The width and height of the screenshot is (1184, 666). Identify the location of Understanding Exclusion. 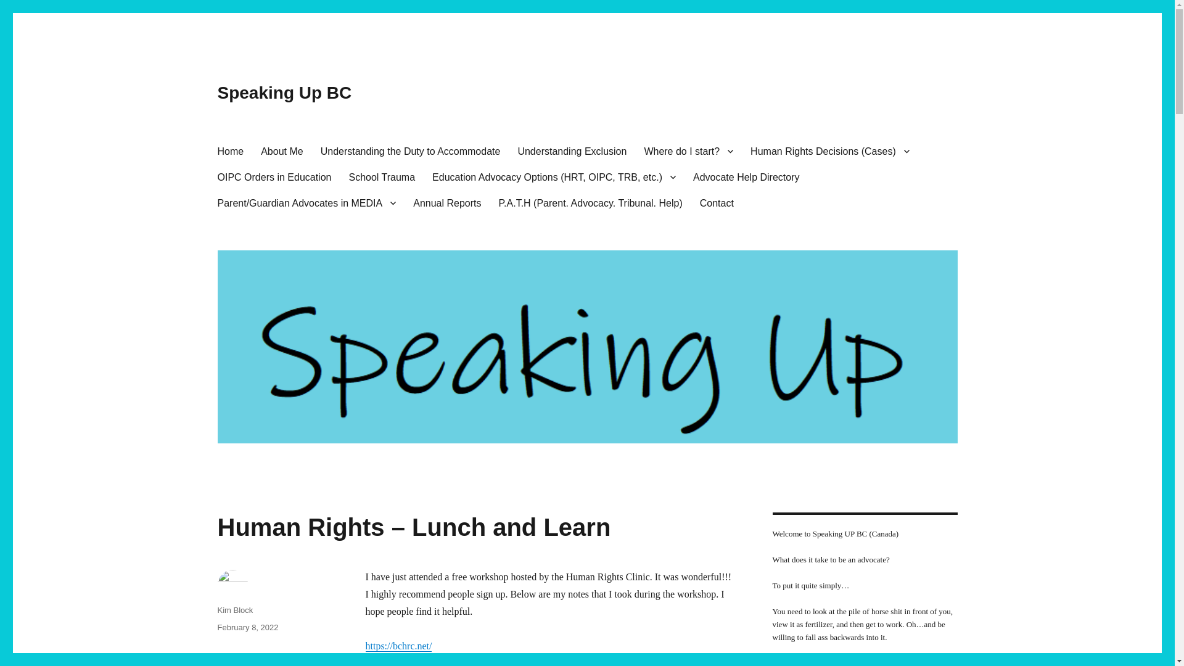
(572, 150).